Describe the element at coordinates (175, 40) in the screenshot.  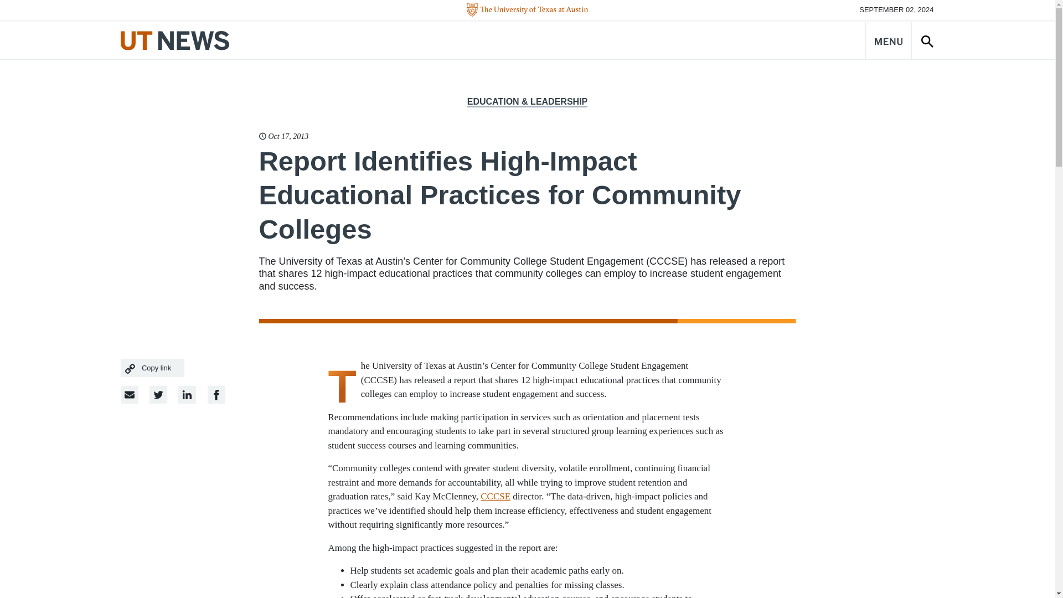
I see `UT News` at that location.